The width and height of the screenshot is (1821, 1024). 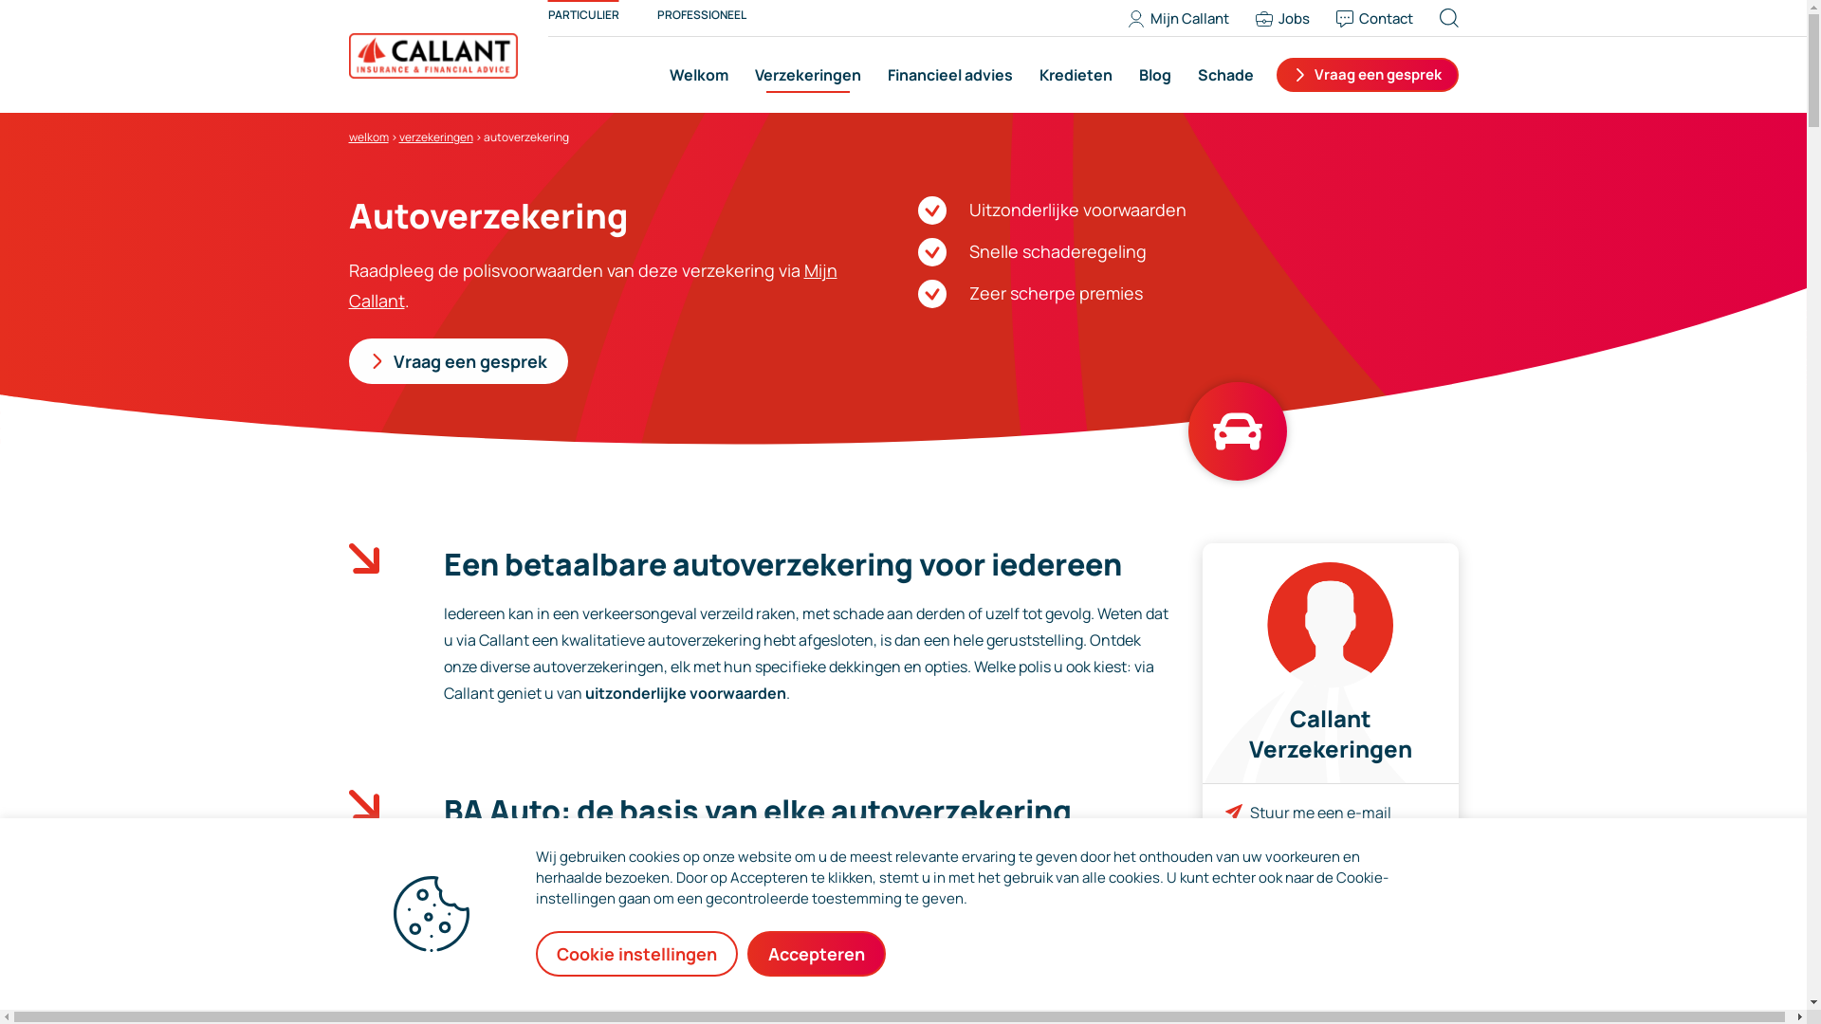 What do you see at coordinates (1381, 19) in the screenshot?
I see `Contact` at bounding box center [1381, 19].